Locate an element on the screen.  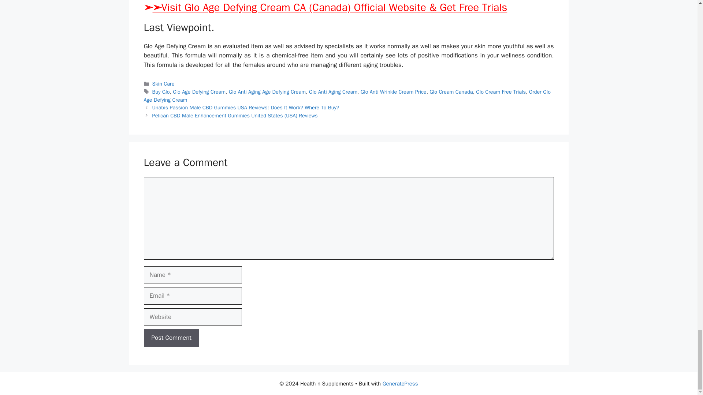
Glo Cream Free Trials is located at coordinates (501, 91).